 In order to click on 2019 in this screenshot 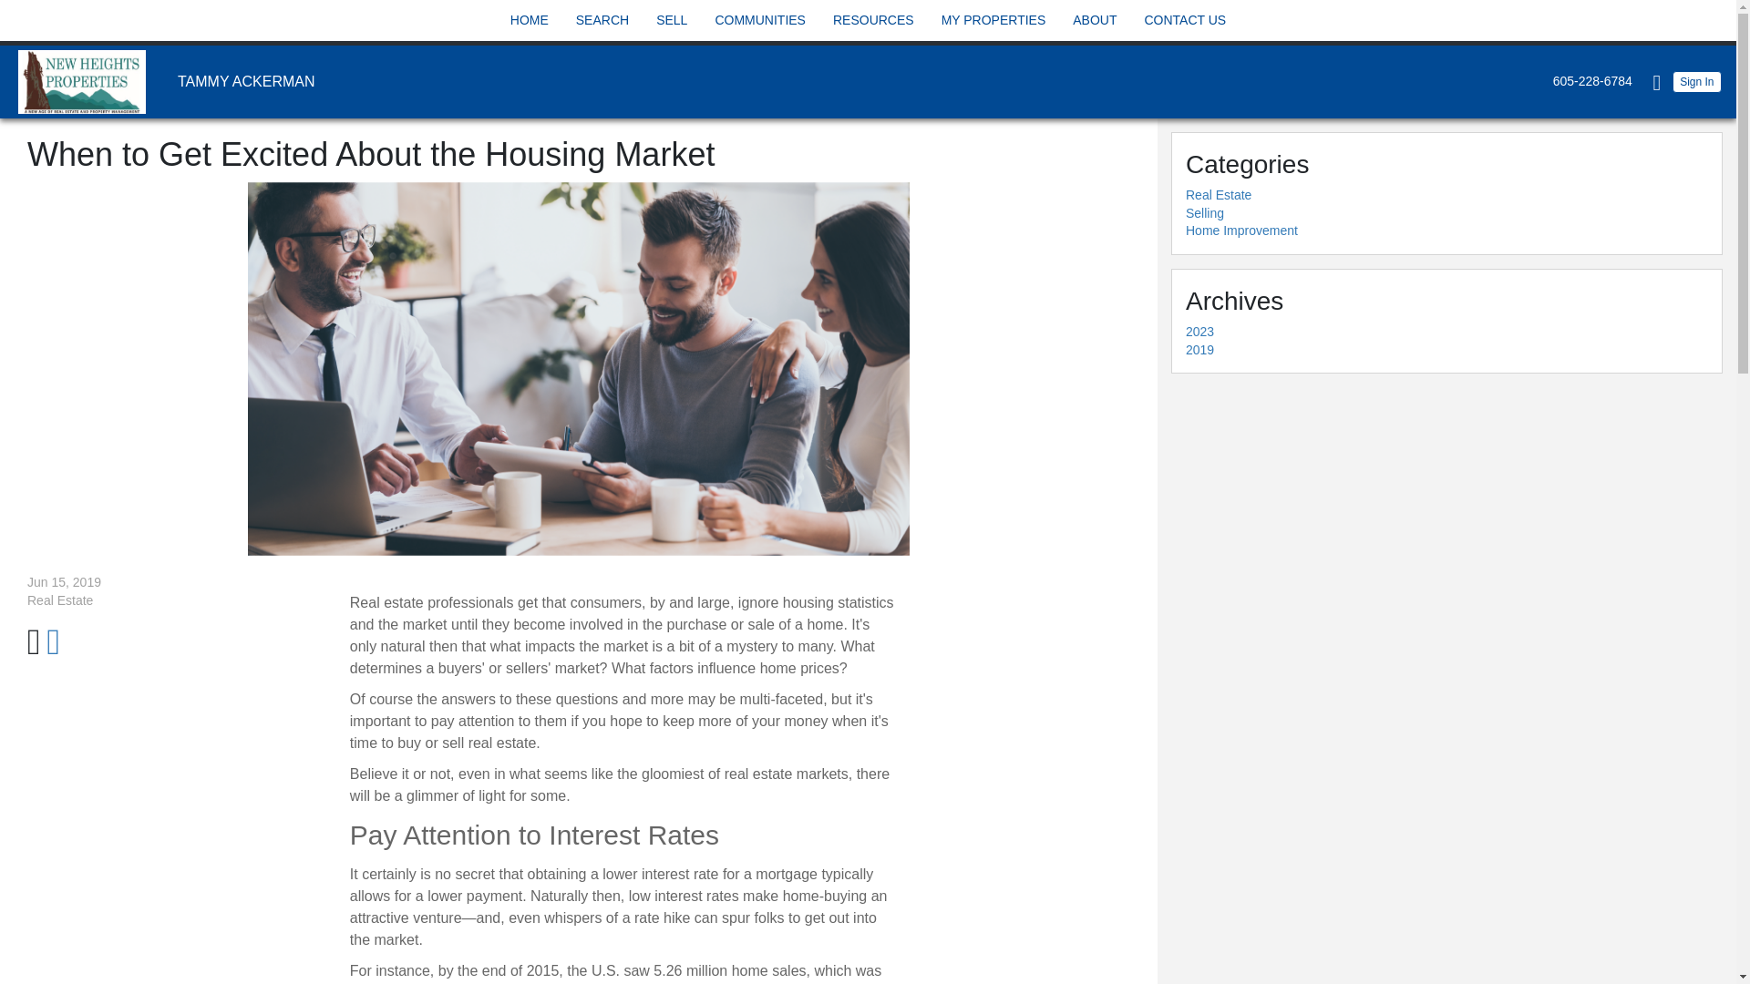, I will do `click(1199, 350)`.